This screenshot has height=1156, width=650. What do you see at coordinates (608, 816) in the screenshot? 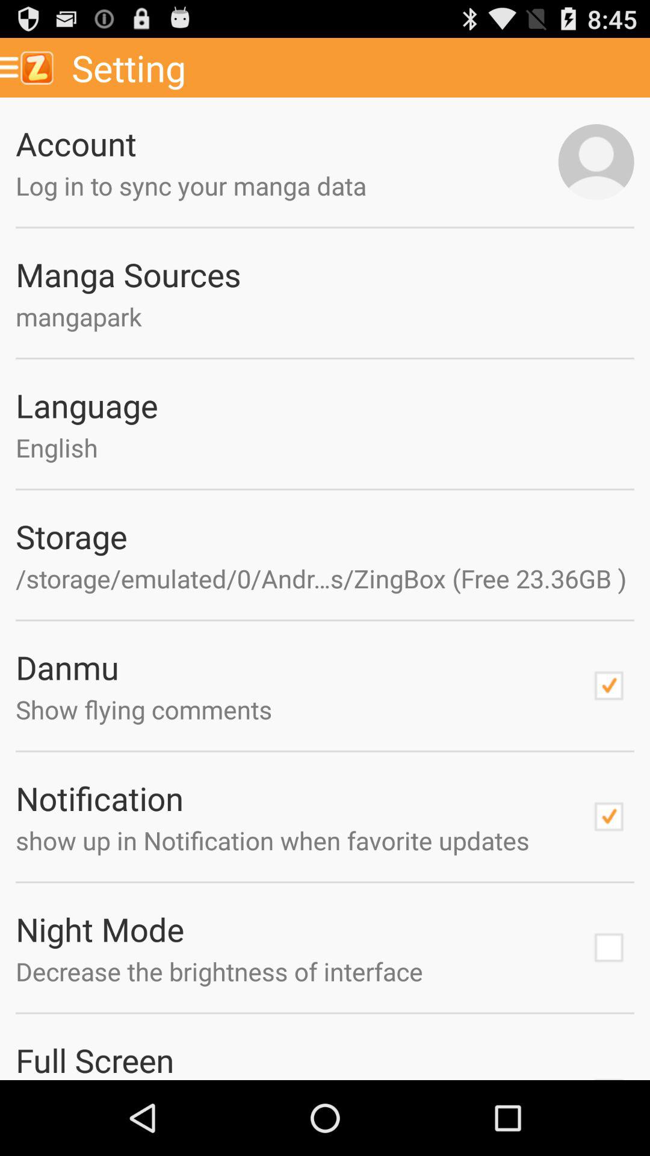
I see `check option` at bounding box center [608, 816].